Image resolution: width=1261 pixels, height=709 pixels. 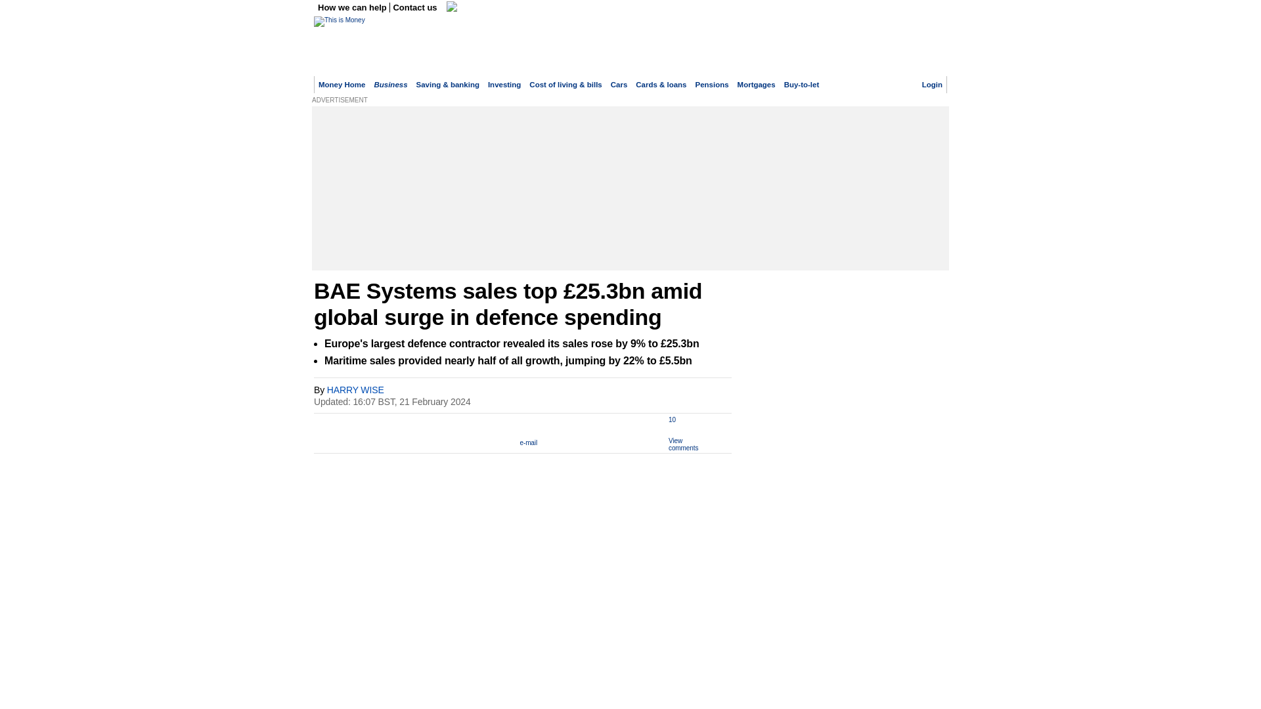 What do you see at coordinates (415, 8) in the screenshot?
I see `Contact us` at bounding box center [415, 8].